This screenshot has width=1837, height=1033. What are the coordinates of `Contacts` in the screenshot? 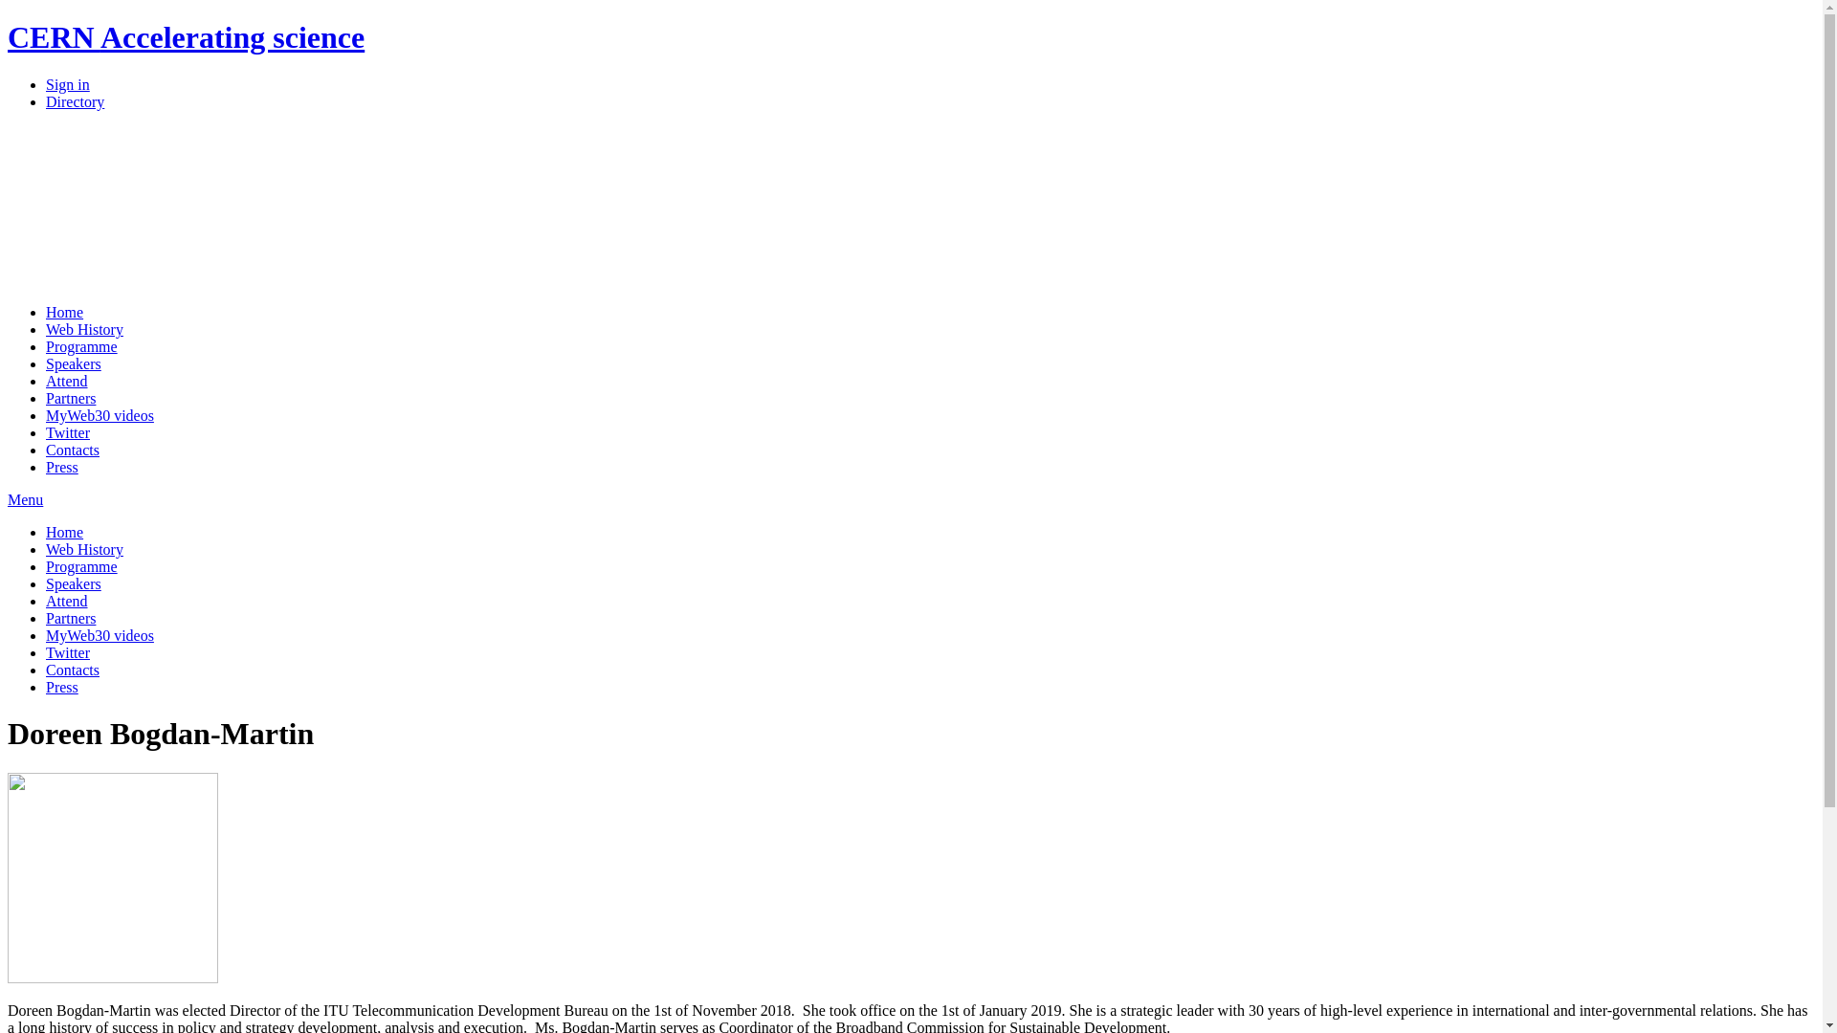 It's located at (73, 450).